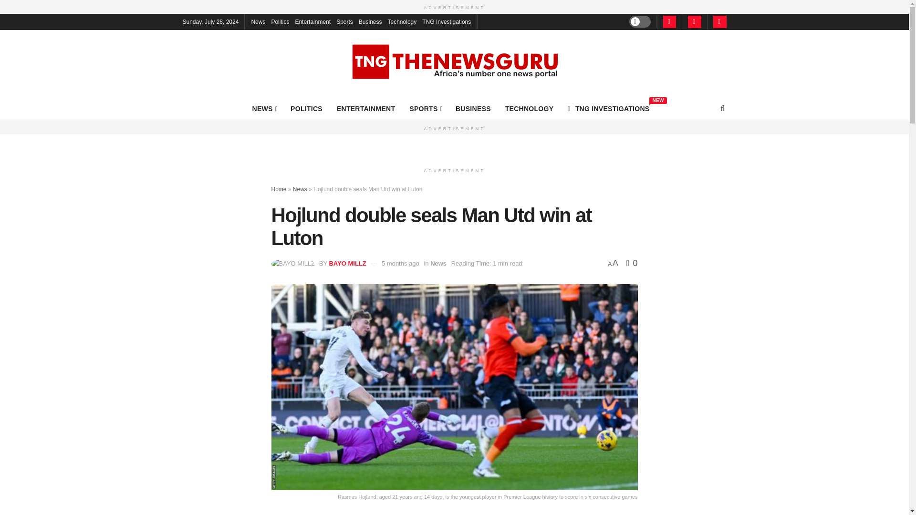 The image size is (916, 515). Describe the element at coordinates (402, 21) in the screenshot. I see `Technology` at that location.